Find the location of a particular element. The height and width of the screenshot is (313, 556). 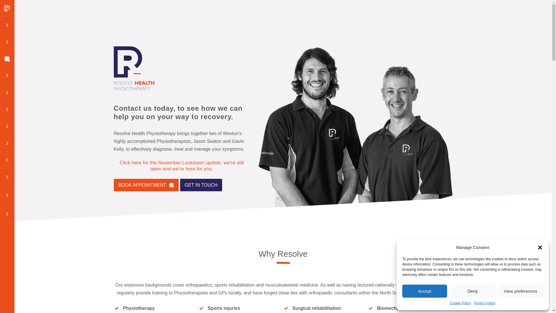

BOOKINGS is located at coordinates (43, 59).